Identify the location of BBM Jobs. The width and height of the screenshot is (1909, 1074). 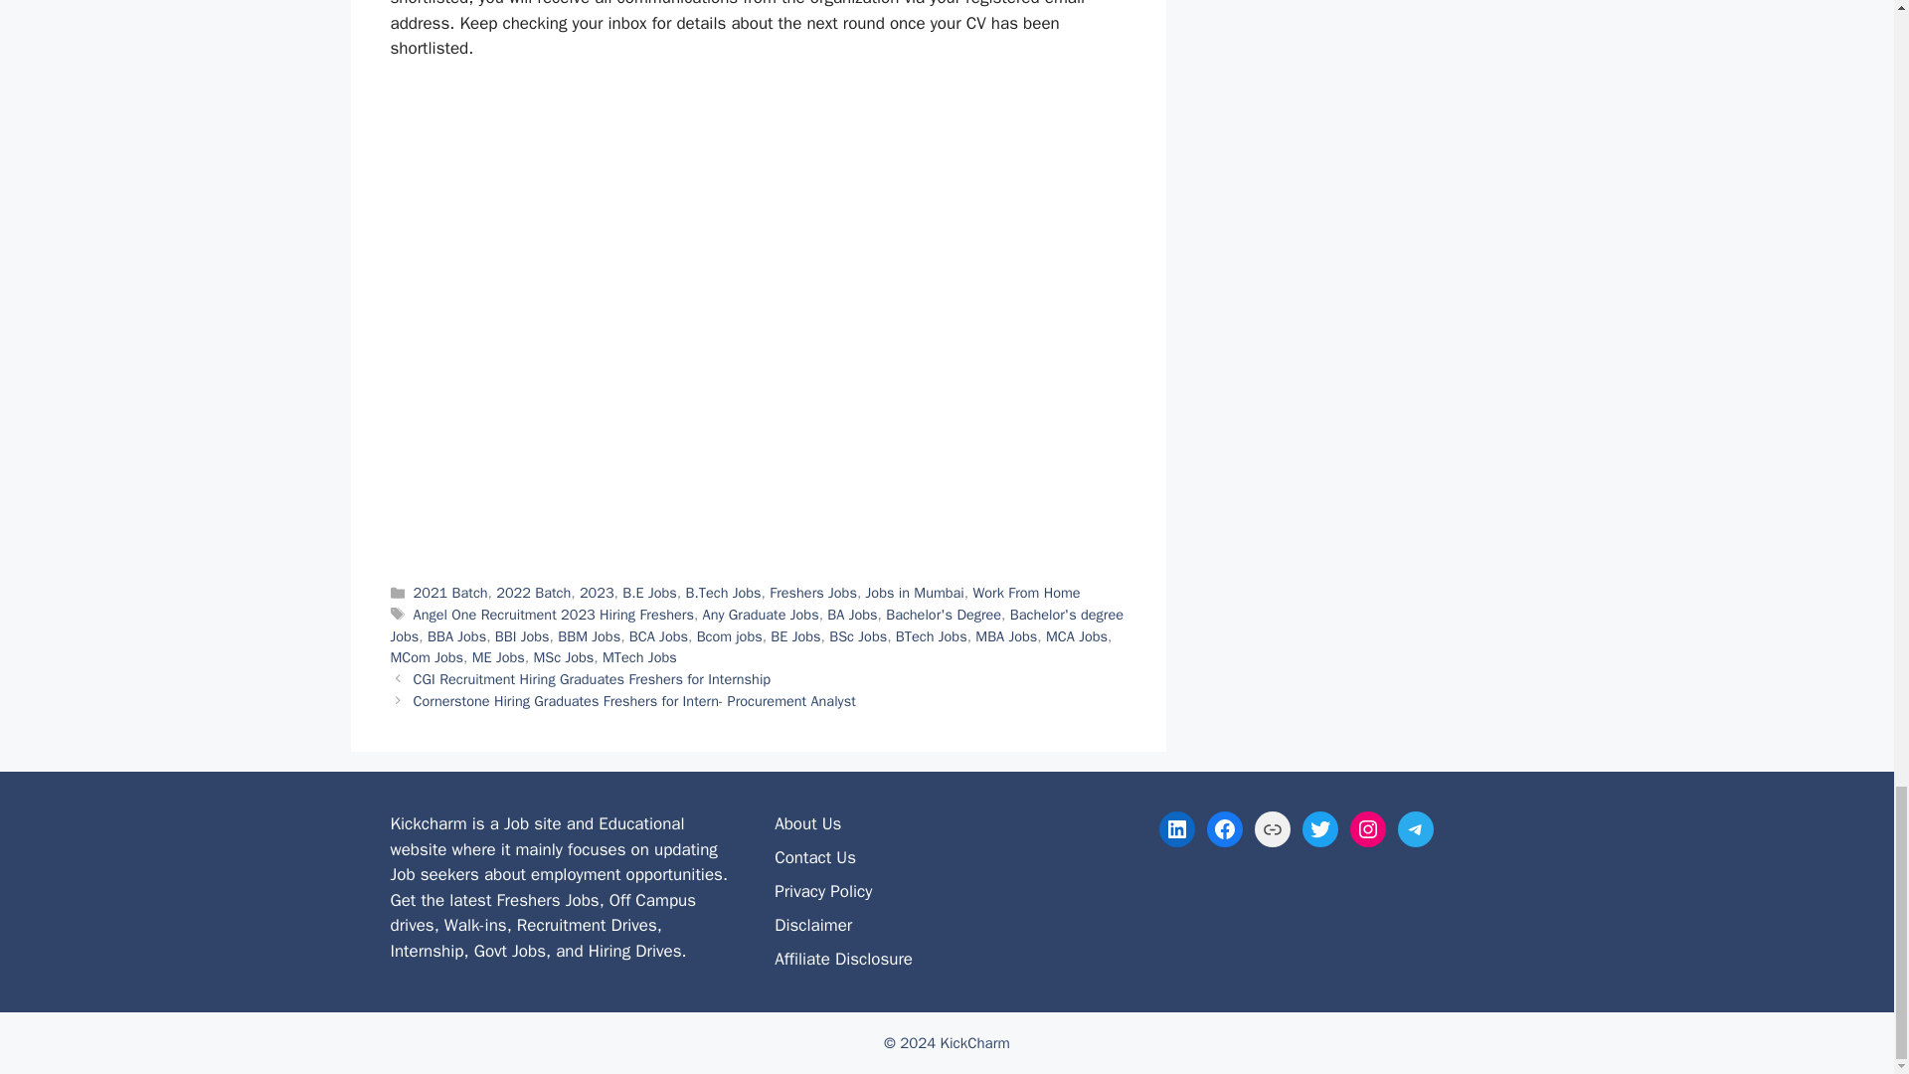
(589, 636).